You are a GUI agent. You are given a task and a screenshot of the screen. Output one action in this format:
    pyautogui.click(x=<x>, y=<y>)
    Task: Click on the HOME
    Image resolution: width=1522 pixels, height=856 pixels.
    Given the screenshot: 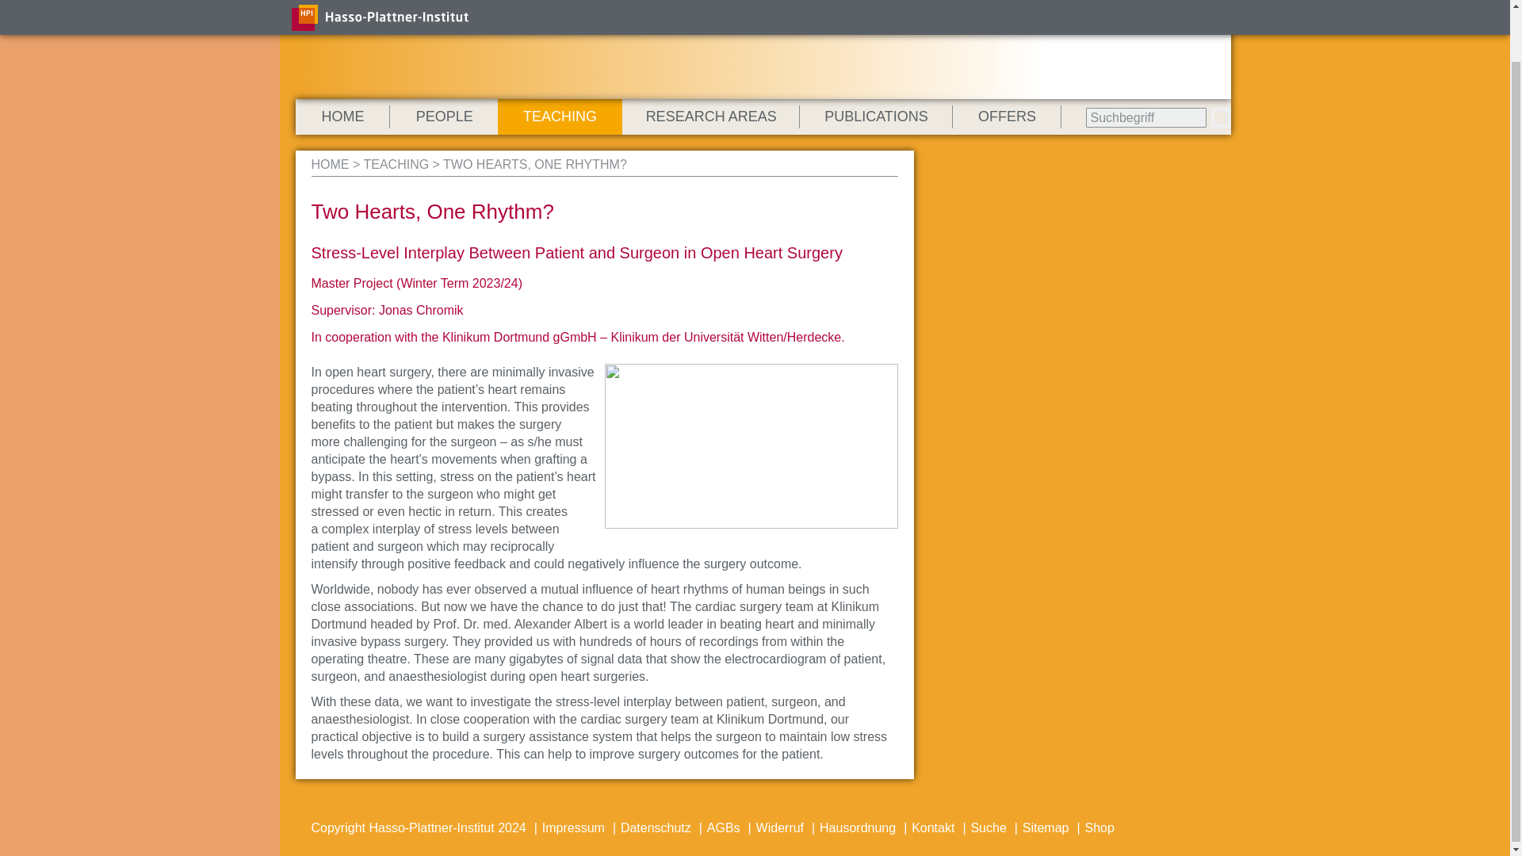 What is the action you would take?
    pyautogui.click(x=329, y=164)
    